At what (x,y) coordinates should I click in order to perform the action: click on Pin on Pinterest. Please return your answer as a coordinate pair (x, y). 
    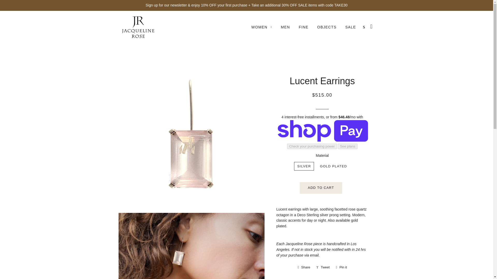
    Looking at the image, I should click on (304, 267).